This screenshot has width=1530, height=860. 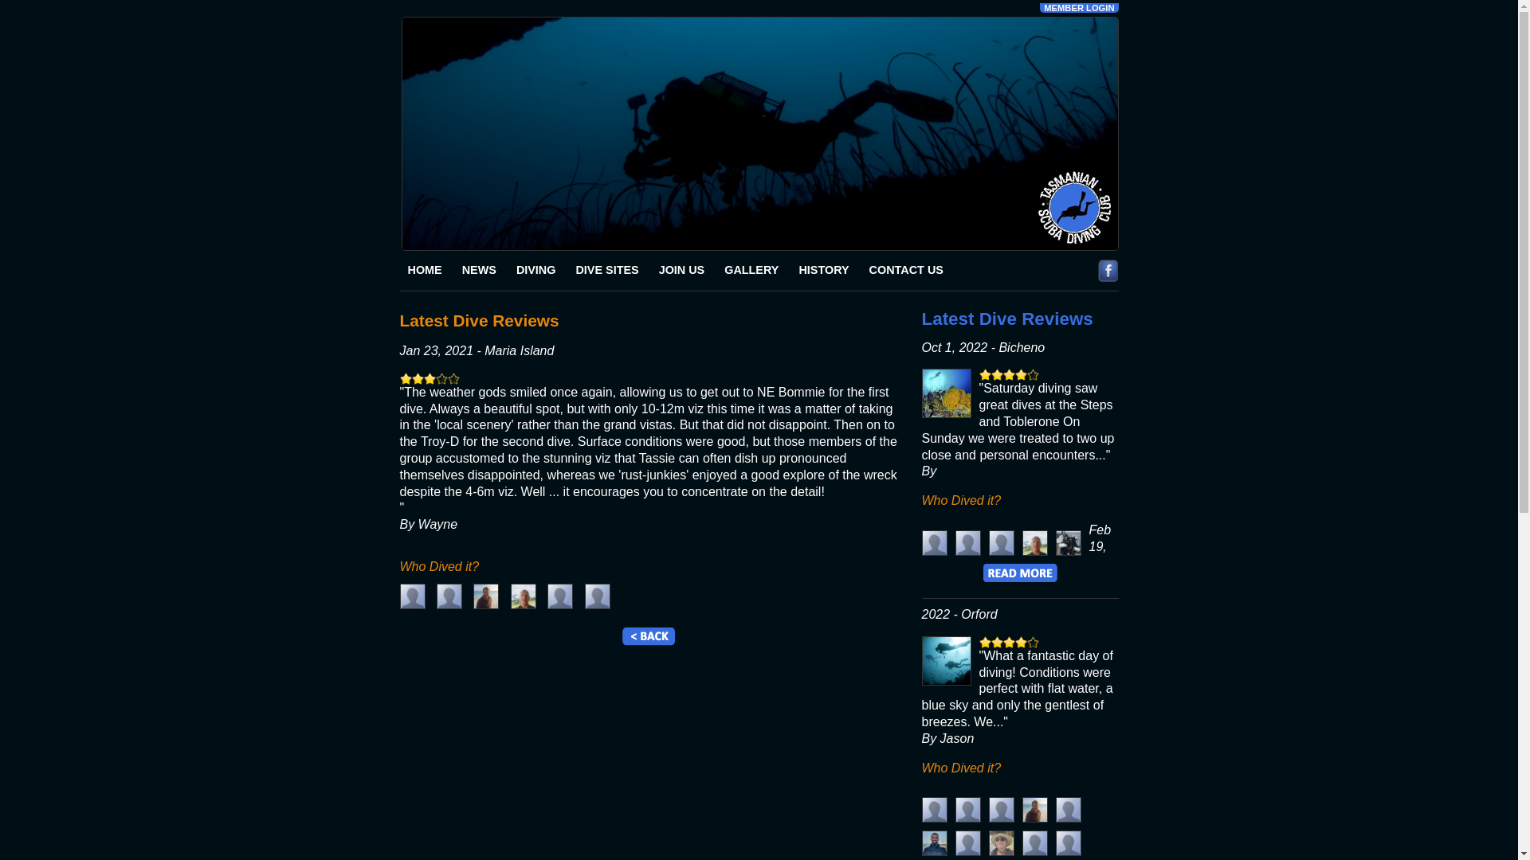 I want to click on Juan rojas, so click(x=1001, y=810).